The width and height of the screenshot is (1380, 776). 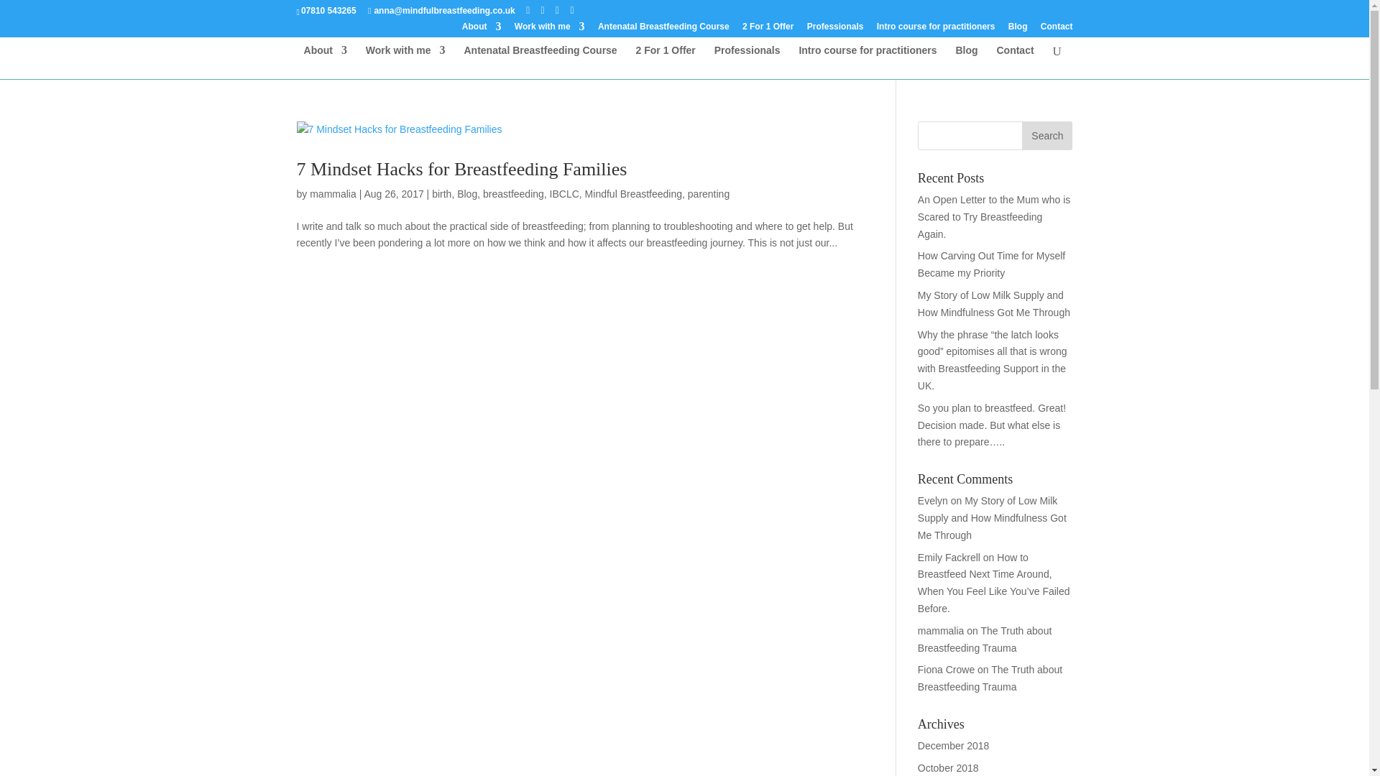 What do you see at coordinates (1015, 62) in the screenshot?
I see `Contact` at bounding box center [1015, 62].